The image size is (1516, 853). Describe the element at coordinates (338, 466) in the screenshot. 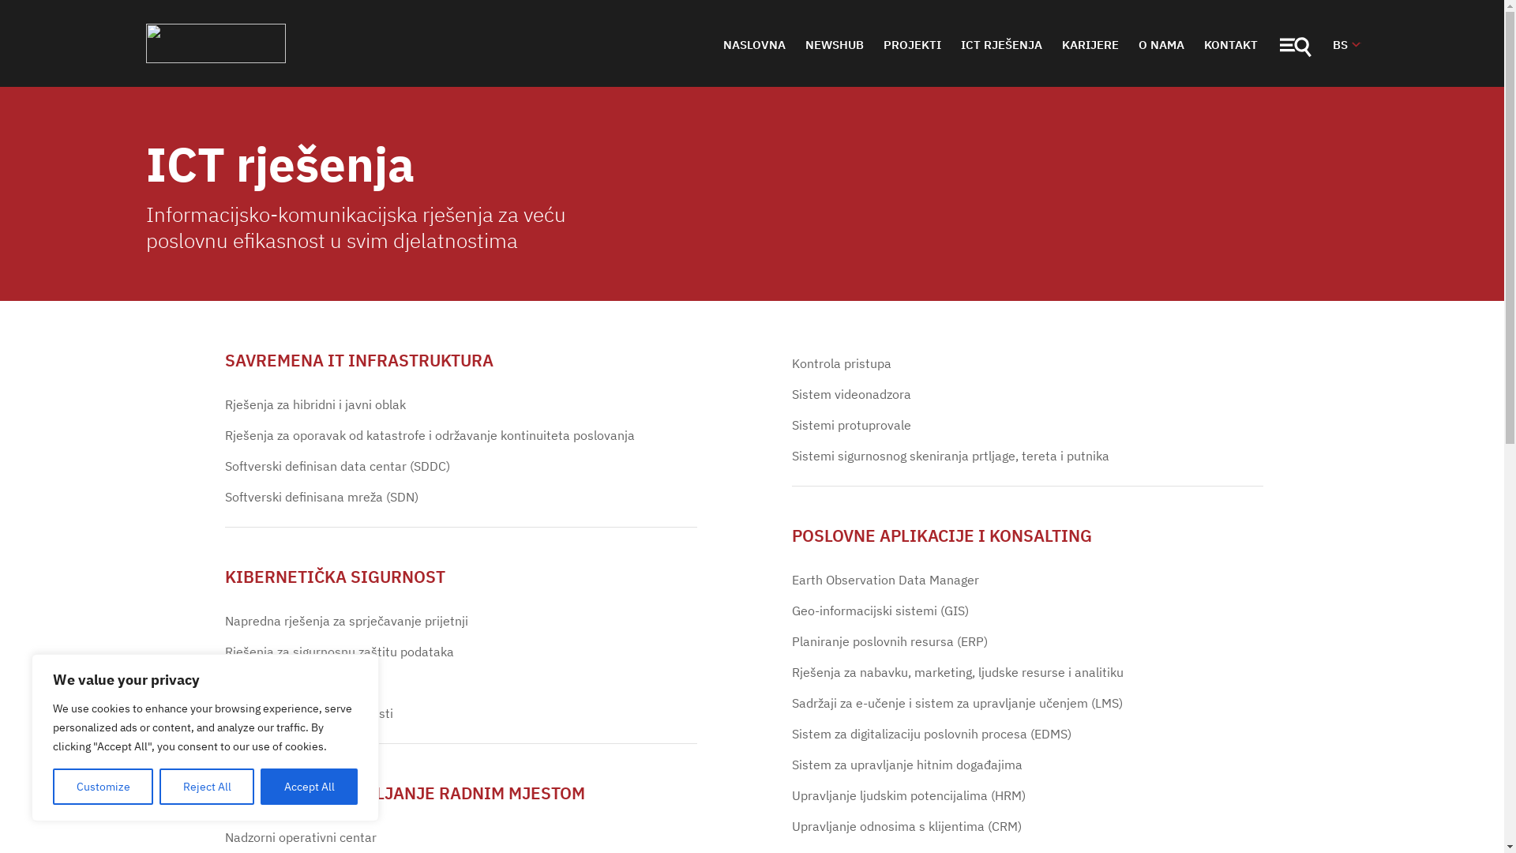

I see `Softverski definisan data centar (SDDC)` at that location.